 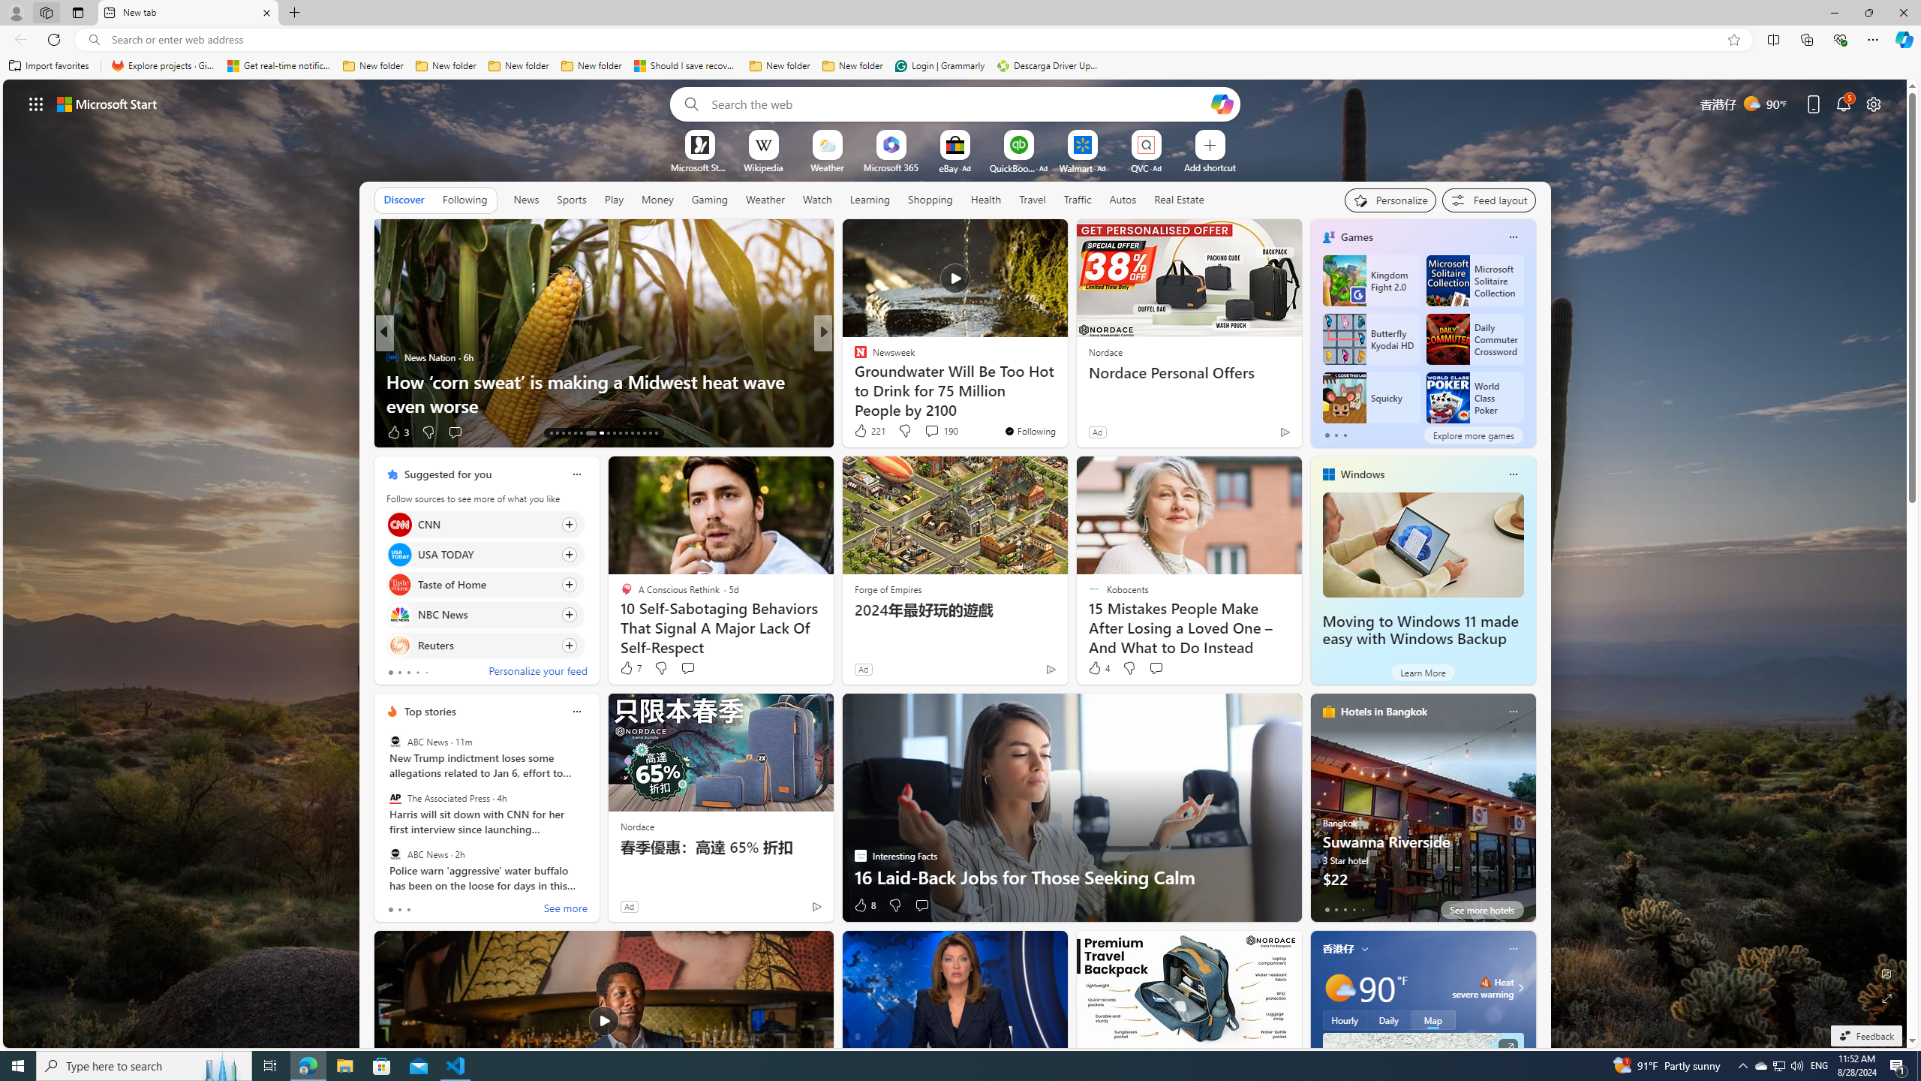 I want to click on 17 Signs Someone Is A Classless Adult, so click(x=1065, y=405).